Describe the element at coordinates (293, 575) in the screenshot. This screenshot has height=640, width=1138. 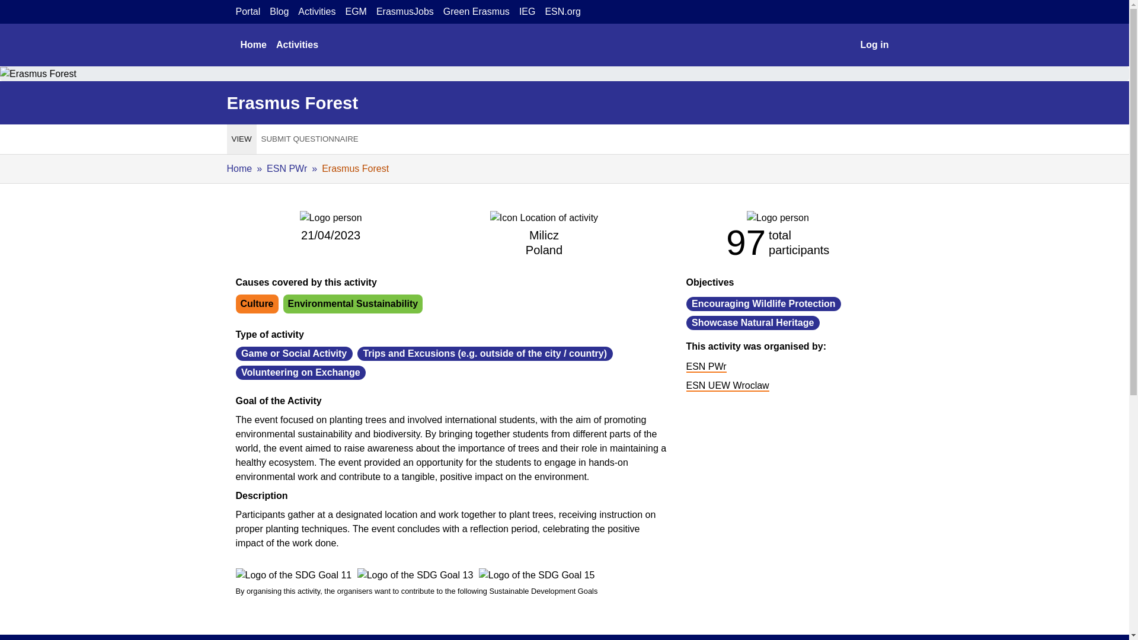
I see `Goal 11: Sustainable Cities and Communities` at that location.